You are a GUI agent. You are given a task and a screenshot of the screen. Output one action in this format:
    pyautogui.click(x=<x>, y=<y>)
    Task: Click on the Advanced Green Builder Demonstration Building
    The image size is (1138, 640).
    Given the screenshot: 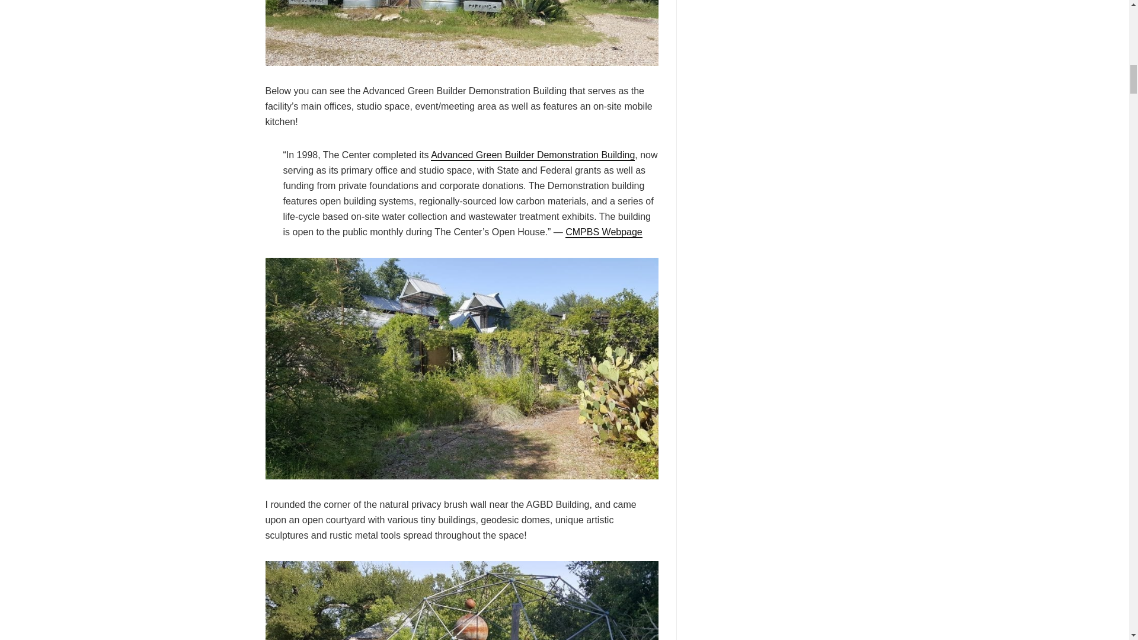 What is the action you would take?
    pyautogui.click(x=533, y=155)
    